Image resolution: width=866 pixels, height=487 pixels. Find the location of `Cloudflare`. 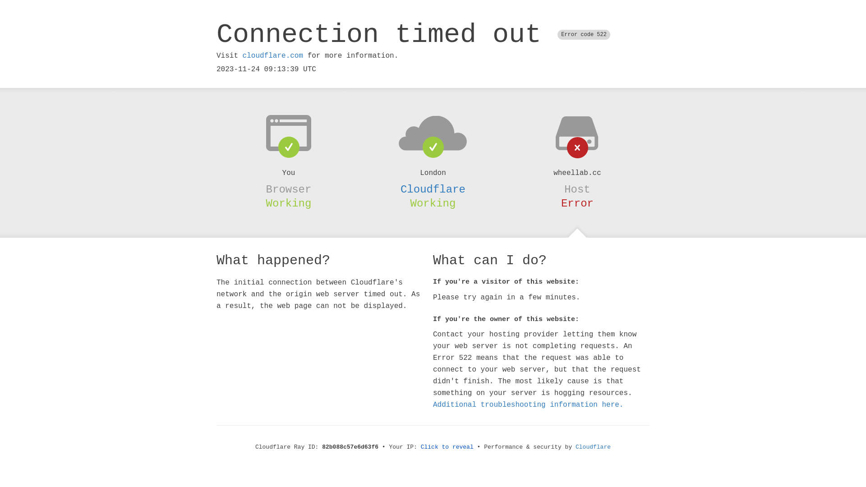

Cloudflare is located at coordinates (433, 189).